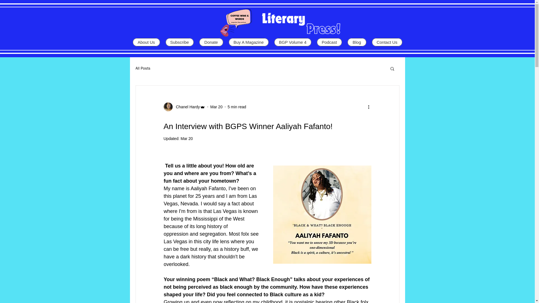  What do you see at coordinates (387, 42) in the screenshot?
I see `Contact Us` at bounding box center [387, 42].